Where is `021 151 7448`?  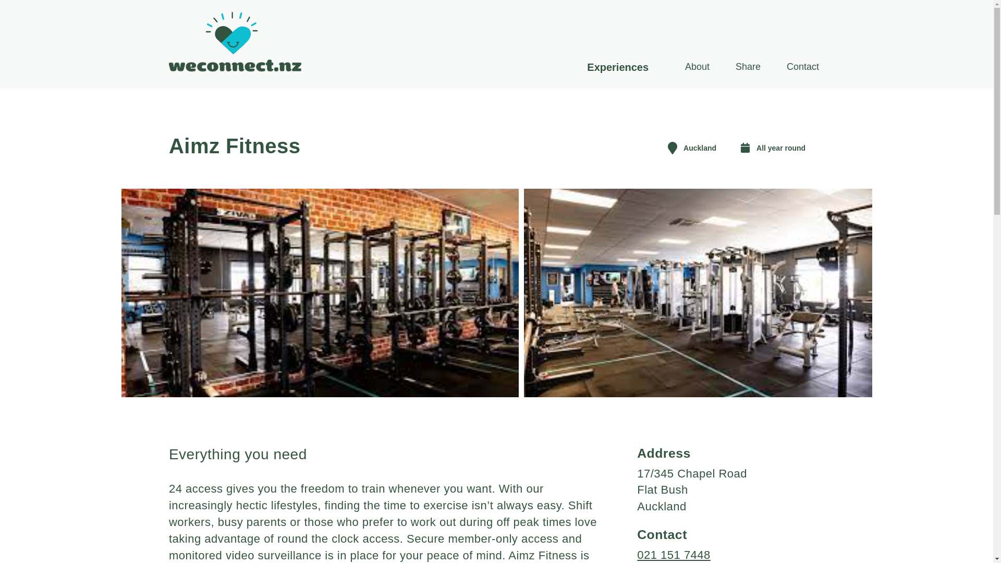
021 151 7448 is located at coordinates (674, 555).